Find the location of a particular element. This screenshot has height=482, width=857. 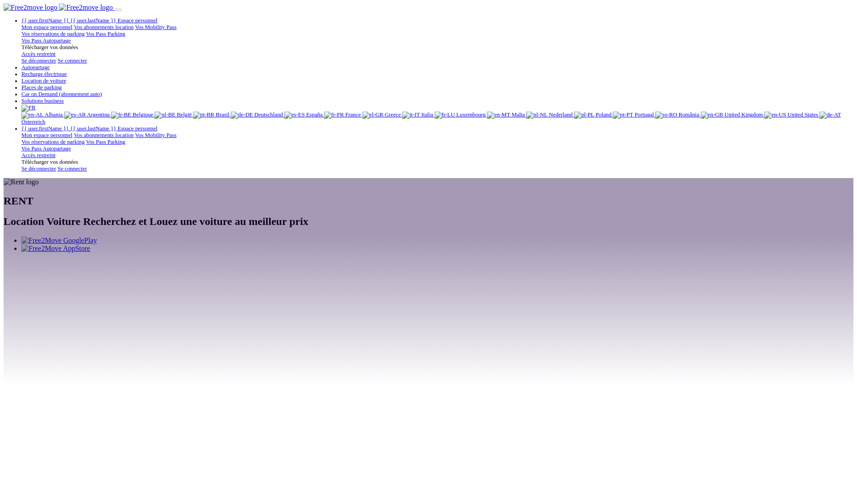

Vos Pass Autopartage is located at coordinates (46, 41).